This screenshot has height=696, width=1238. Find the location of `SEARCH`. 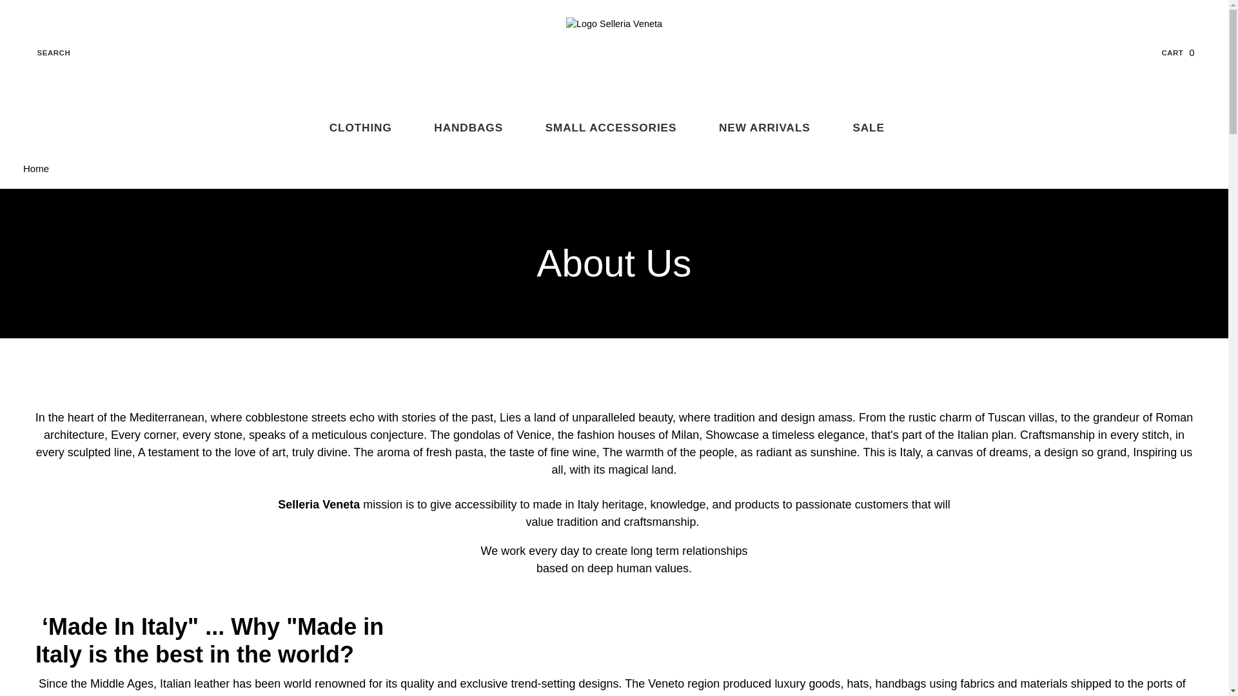

SEARCH is located at coordinates (368, 128).